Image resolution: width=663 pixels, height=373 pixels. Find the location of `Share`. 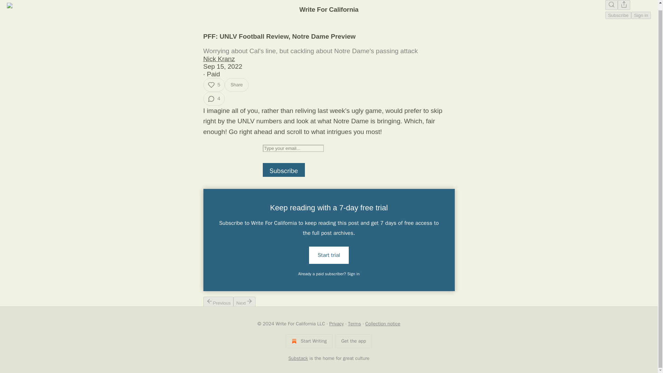

Share is located at coordinates (237, 85).